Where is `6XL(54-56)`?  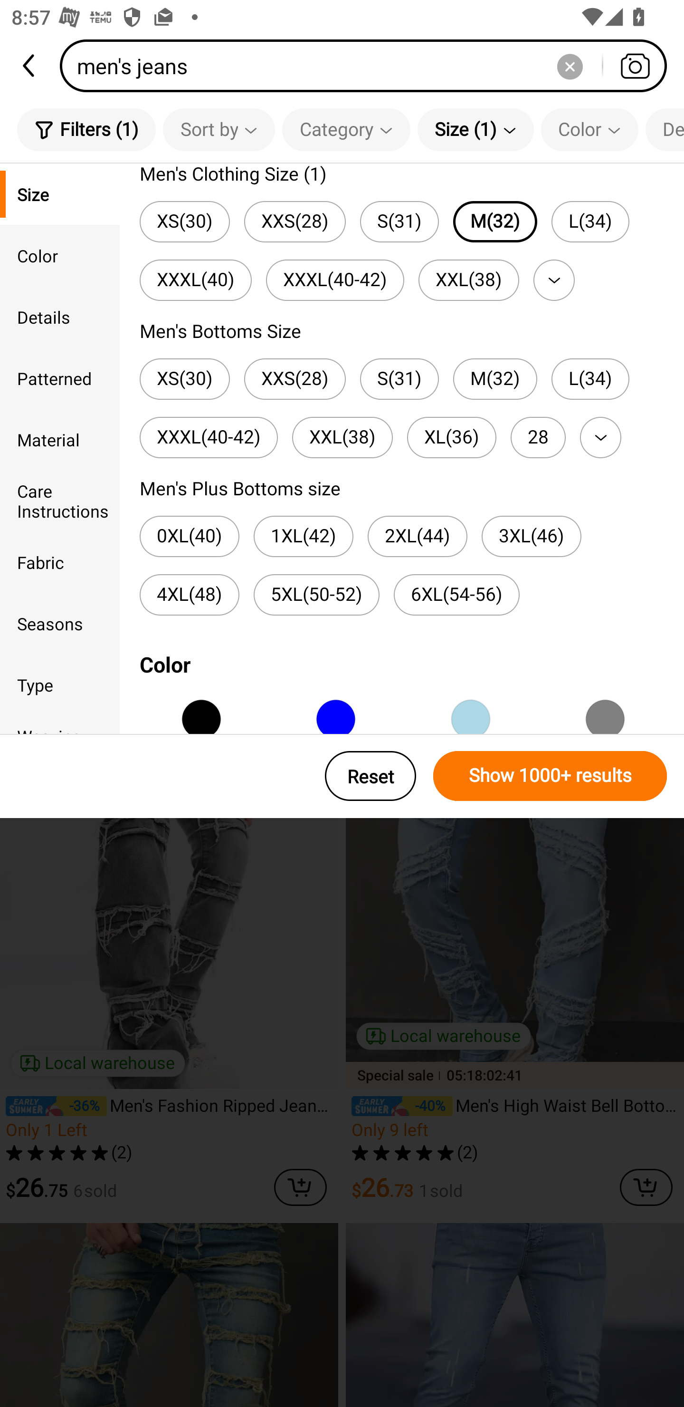 6XL(54-56) is located at coordinates (457, 595).